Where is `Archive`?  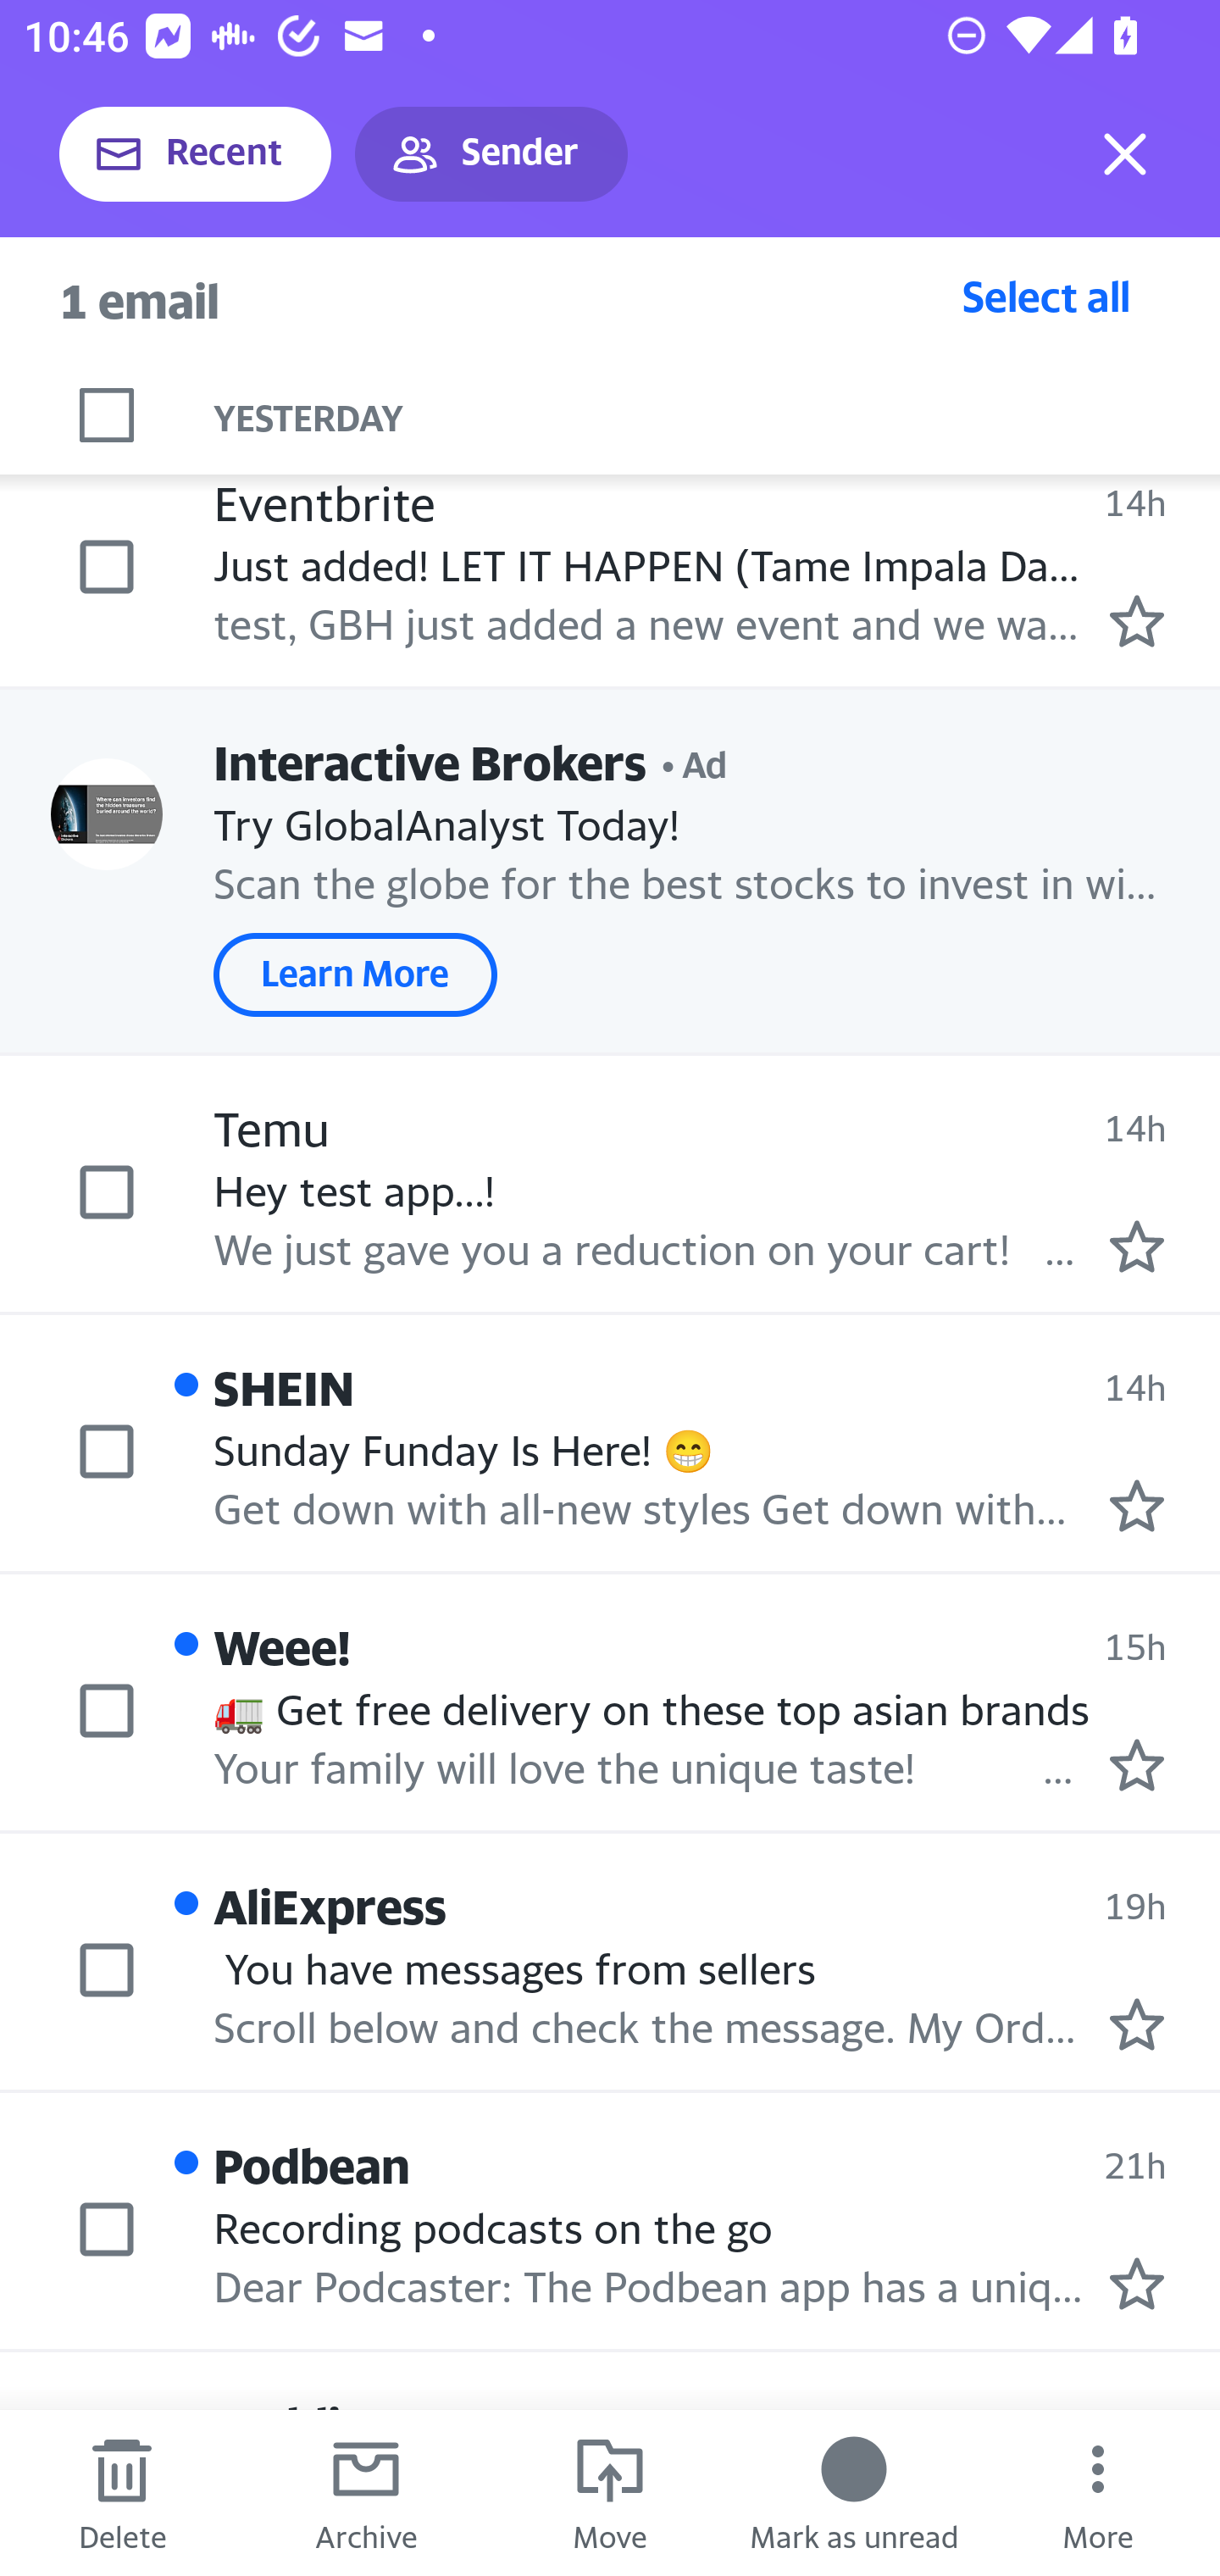 Archive is located at coordinates (366, 2493).